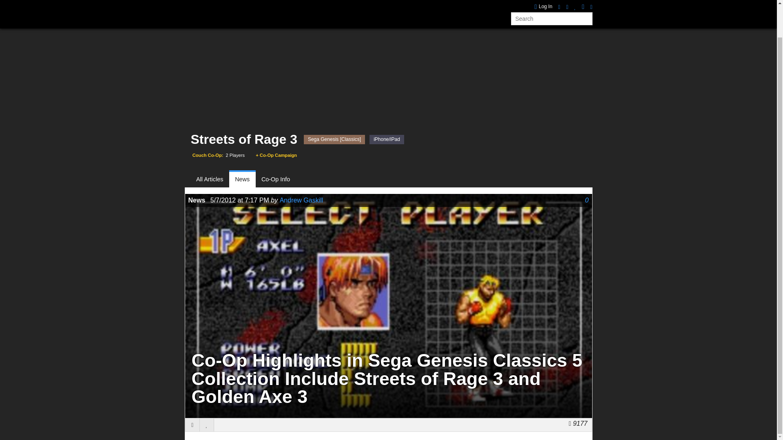 The image size is (783, 440). Describe the element at coordinates (558, 2) in the screenshot. I see `EDF 6 Co-Op Review` at that location.